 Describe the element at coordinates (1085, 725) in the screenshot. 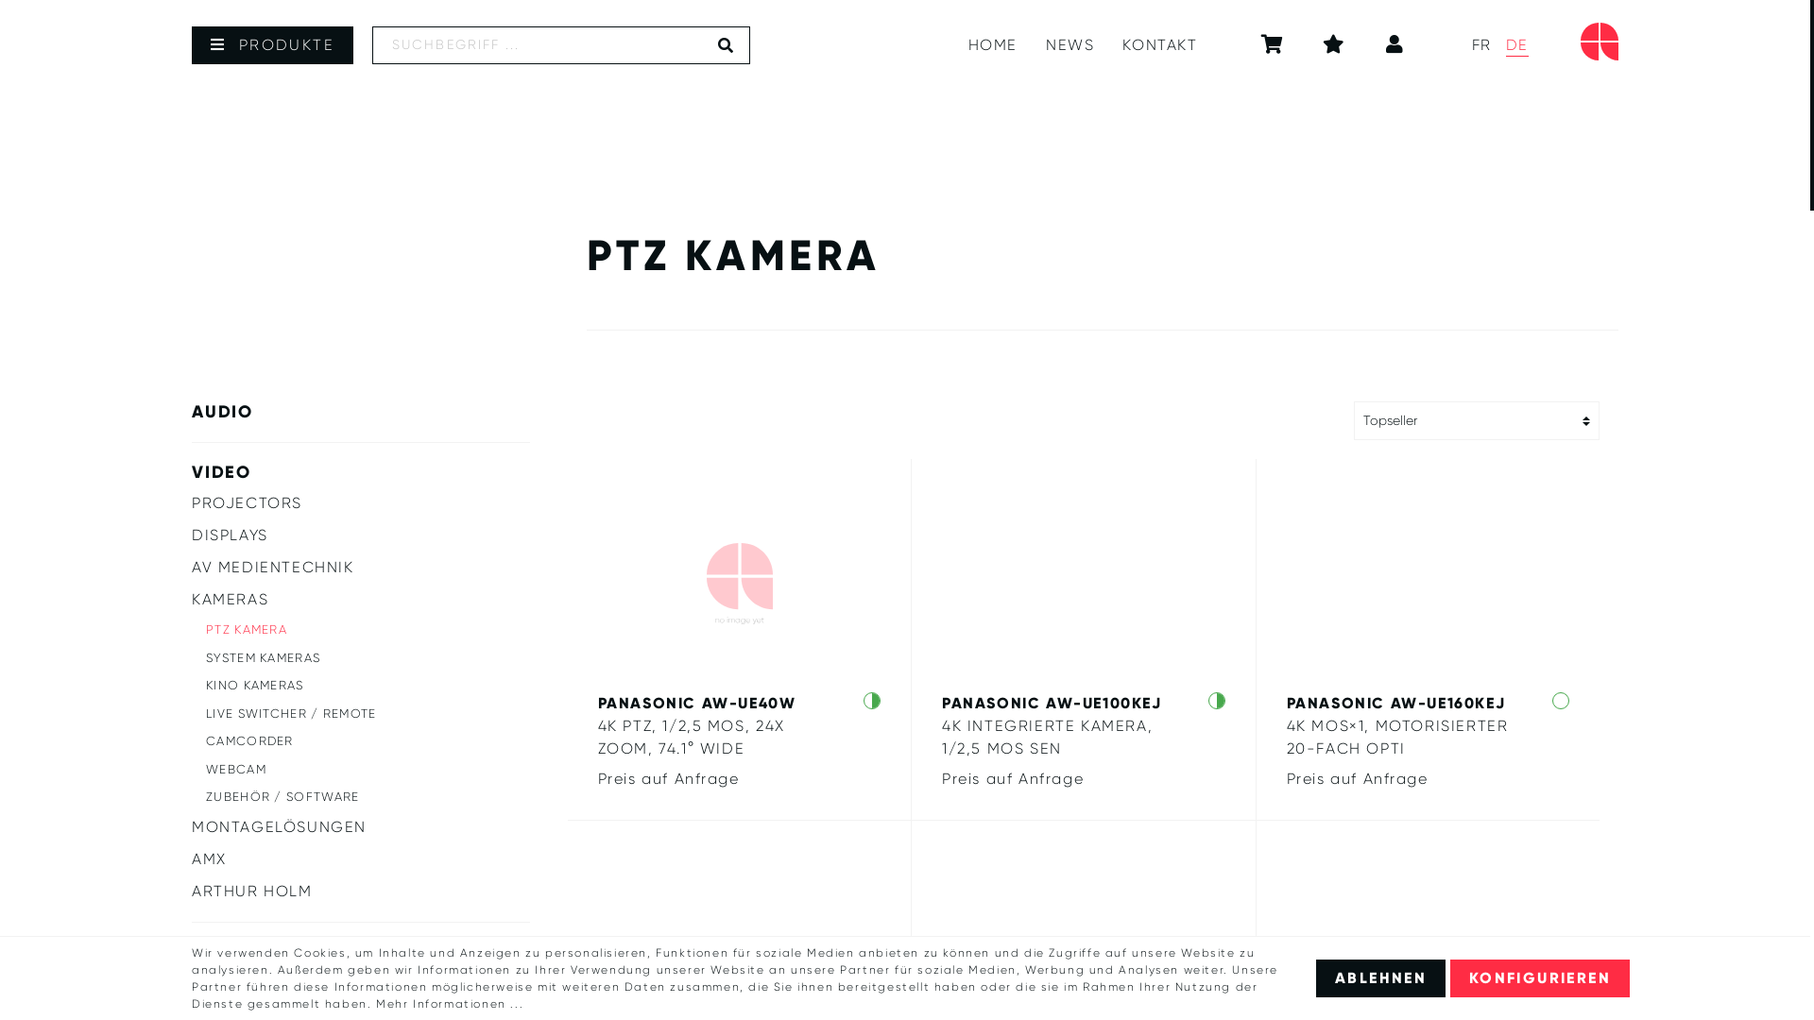

I see `PANASONIC AW-UE100KEJ
4K INTEGRIERTE KAMERA, 1/2,5 MOS SEN` at that location.